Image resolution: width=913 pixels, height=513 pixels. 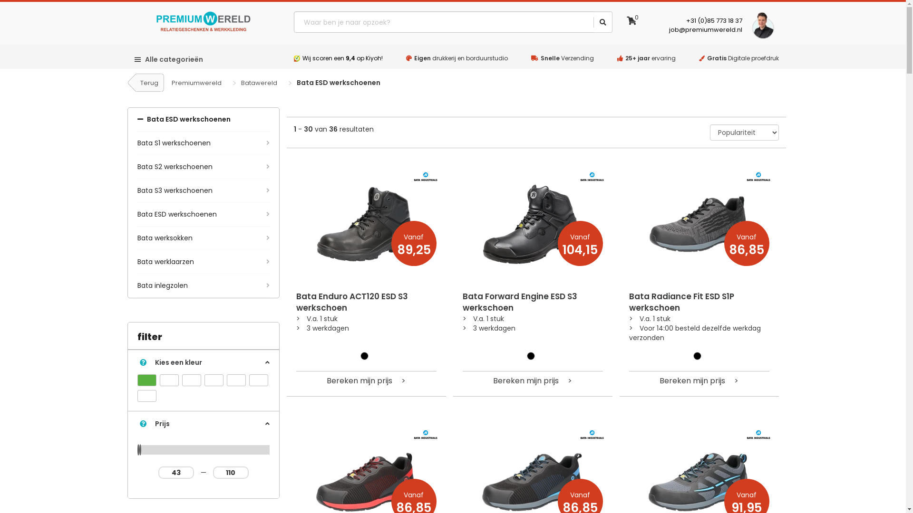 I want to click on Bata inlegzolen, so click(x=203, y=286).